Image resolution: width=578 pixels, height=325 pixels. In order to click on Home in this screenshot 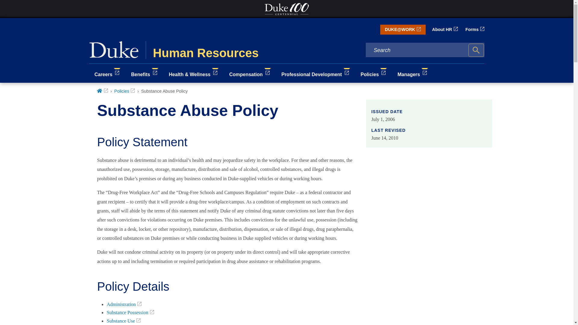, I will do `click(102, 91)`.